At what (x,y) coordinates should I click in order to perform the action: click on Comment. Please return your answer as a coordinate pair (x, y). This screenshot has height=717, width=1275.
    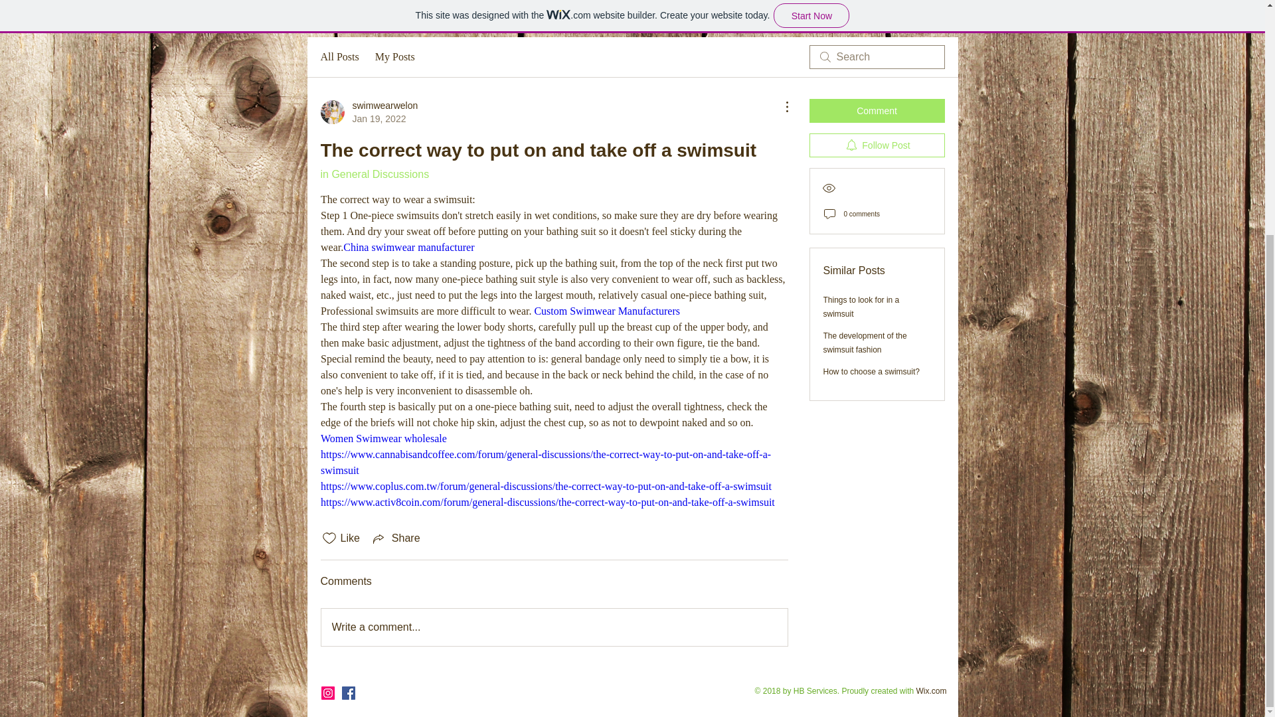
    Looking at the image, I should click on (382, 438).